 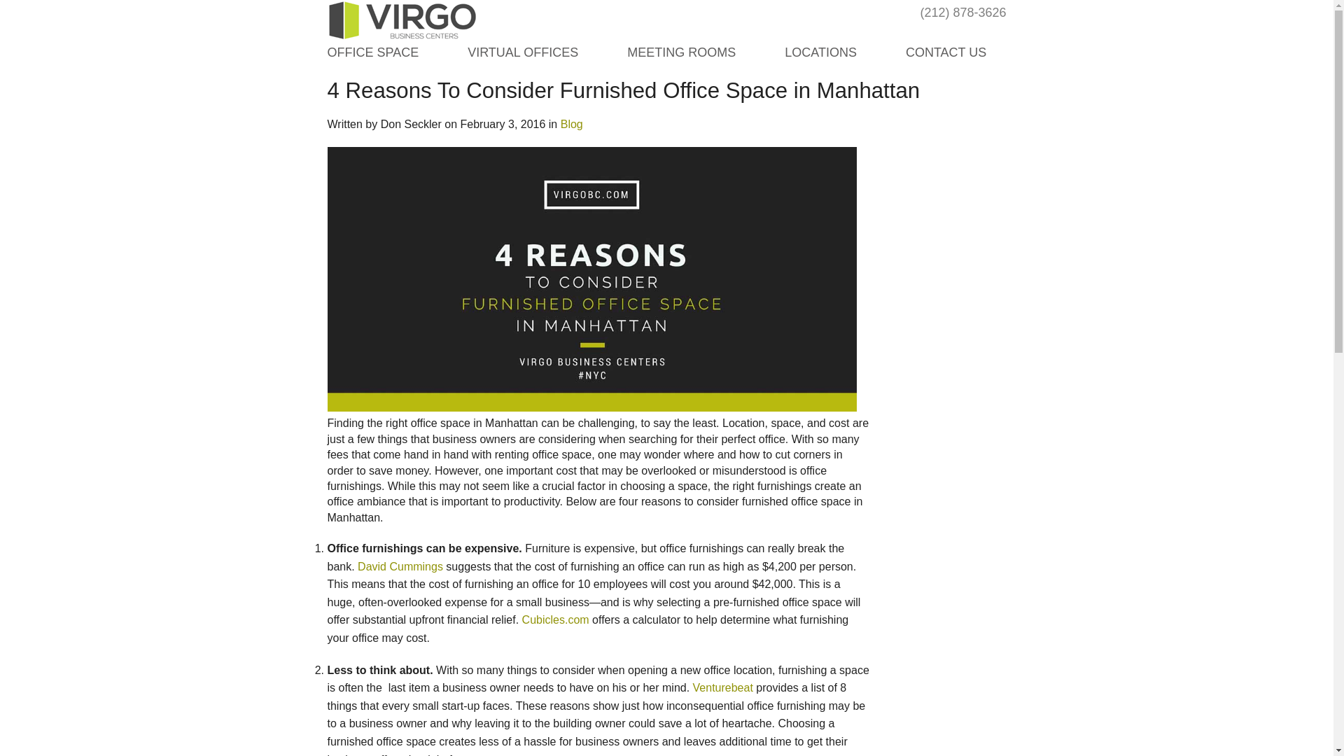 I want to click on Virgo Business Centers, so click(x=403, y=21).